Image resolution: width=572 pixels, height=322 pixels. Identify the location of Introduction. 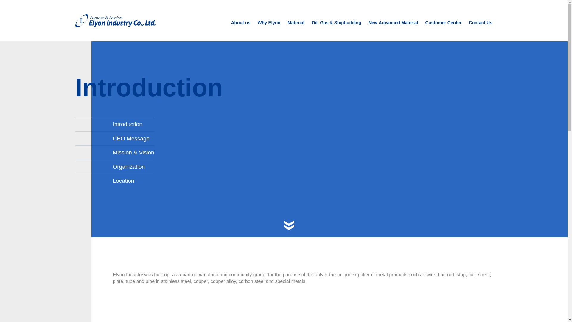
(114, 124).